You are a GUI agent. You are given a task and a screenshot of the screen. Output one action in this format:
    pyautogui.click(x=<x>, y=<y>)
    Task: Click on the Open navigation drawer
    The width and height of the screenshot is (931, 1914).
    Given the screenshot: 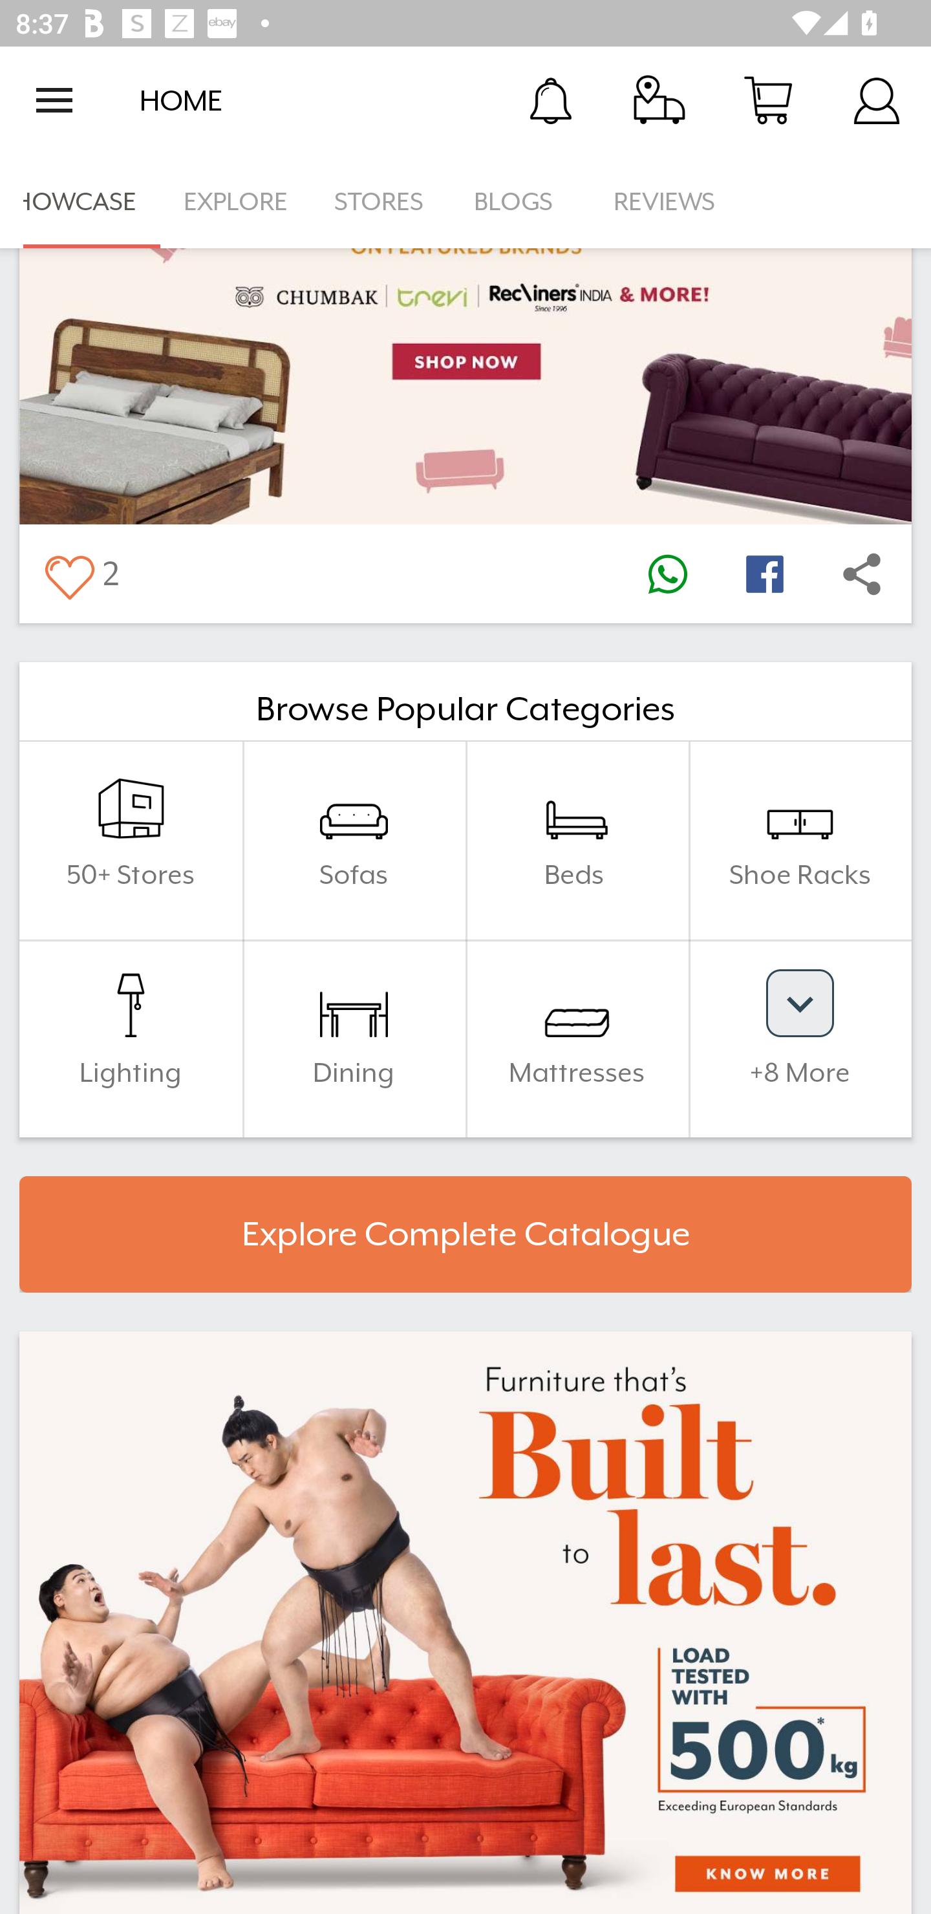 What is the action you would take?
    pyautogui.click(x=54, y=100)
    